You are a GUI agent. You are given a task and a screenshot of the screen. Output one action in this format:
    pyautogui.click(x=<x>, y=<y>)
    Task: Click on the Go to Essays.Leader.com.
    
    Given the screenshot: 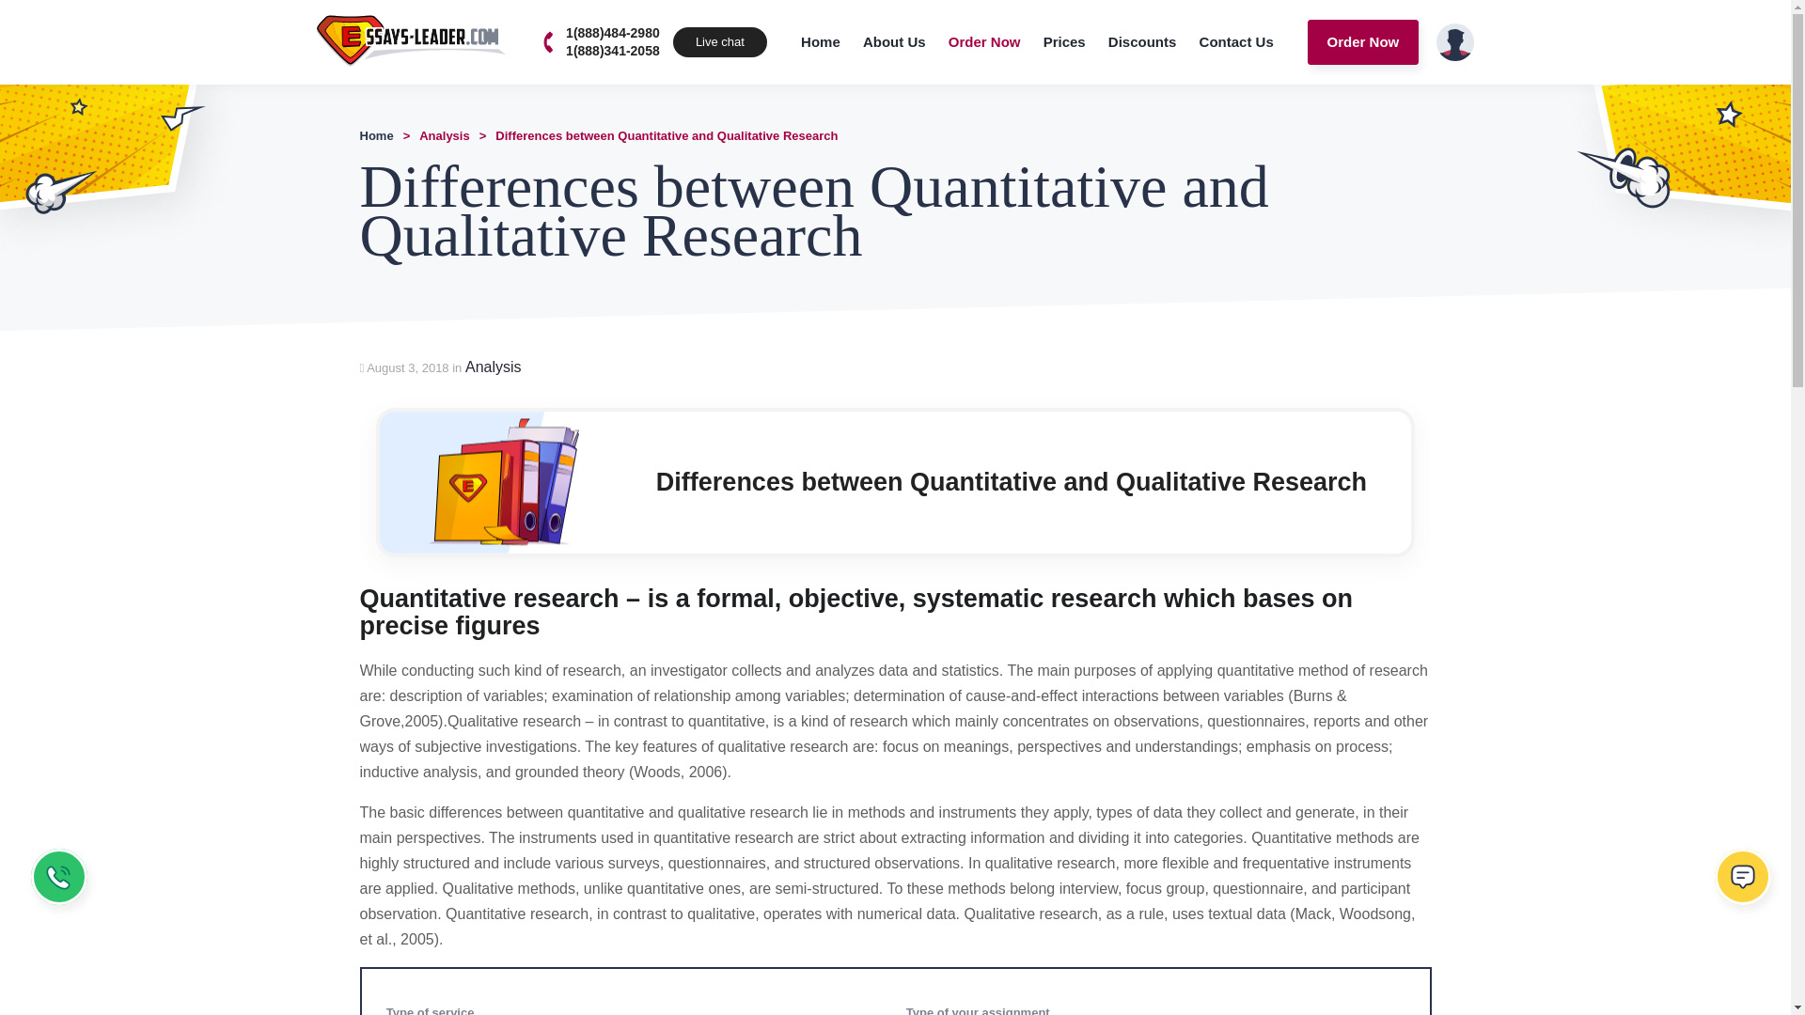 What is the action you would take?
    pyautogui.click(x=376, y=135)
    